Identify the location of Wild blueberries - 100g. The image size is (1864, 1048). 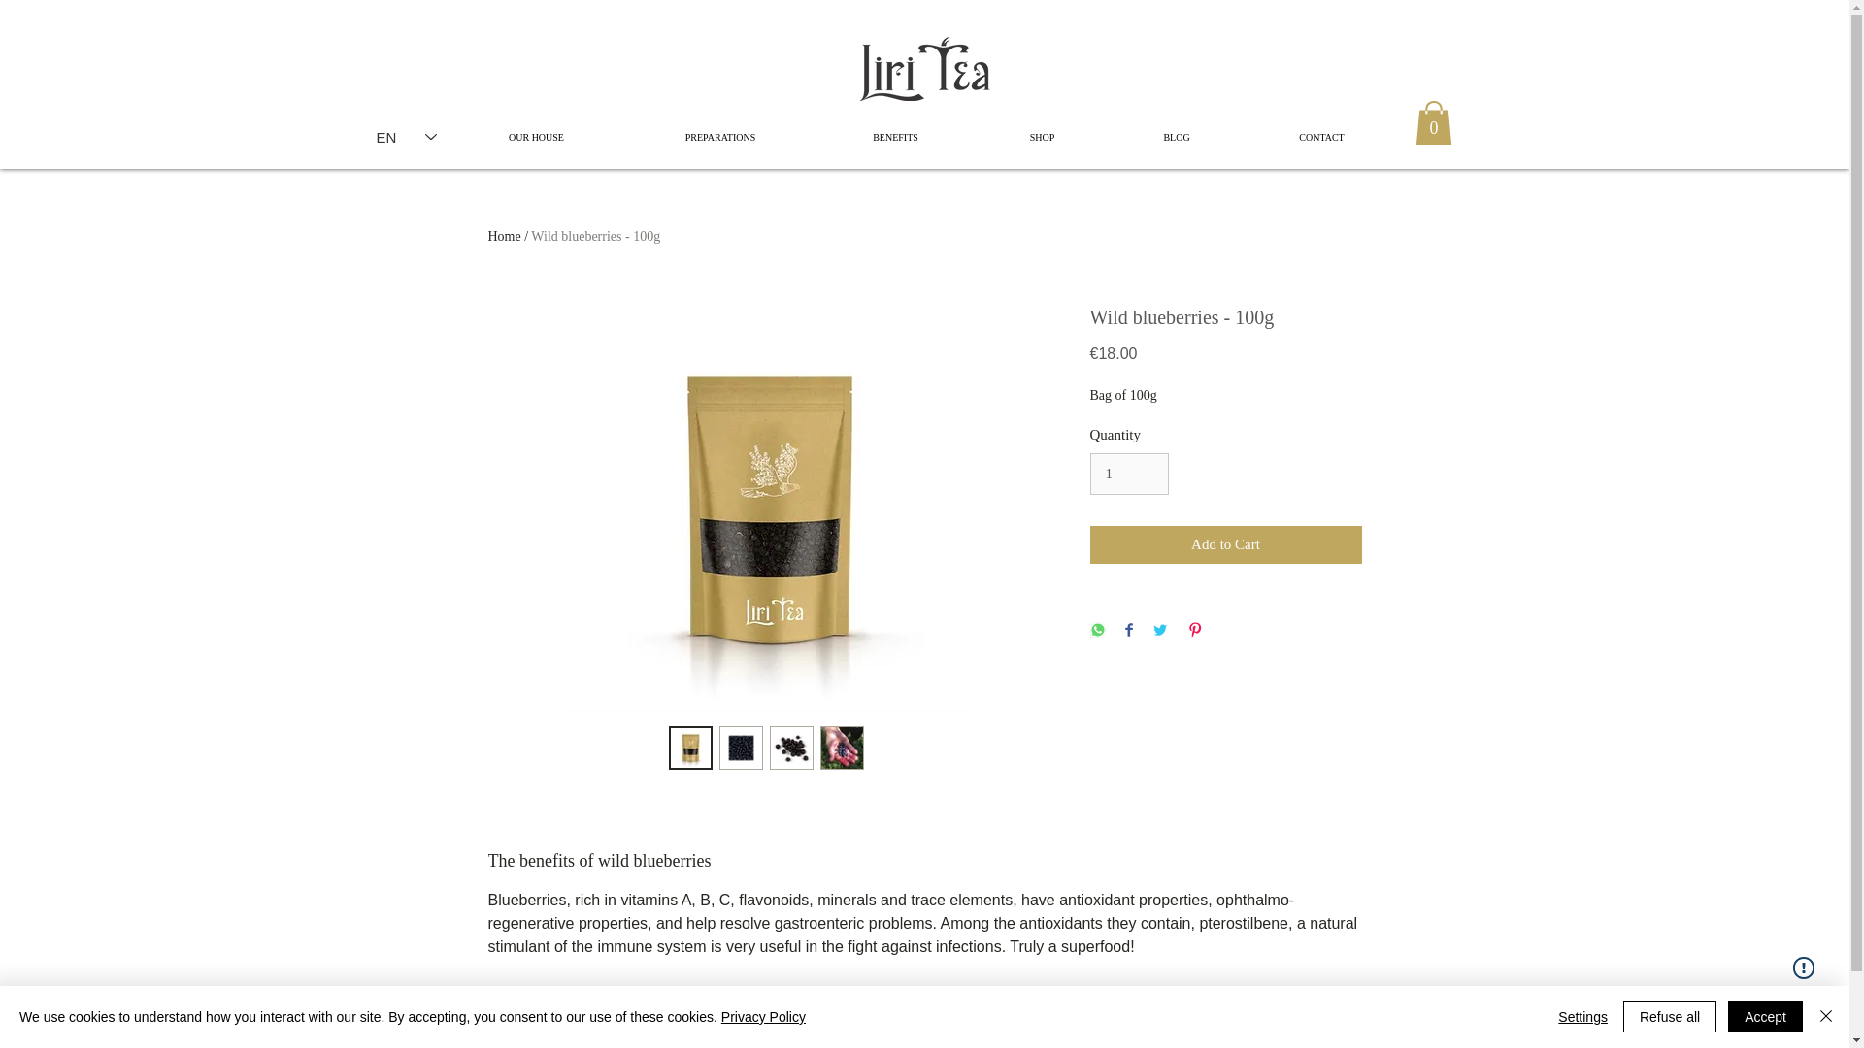
(595, 236).